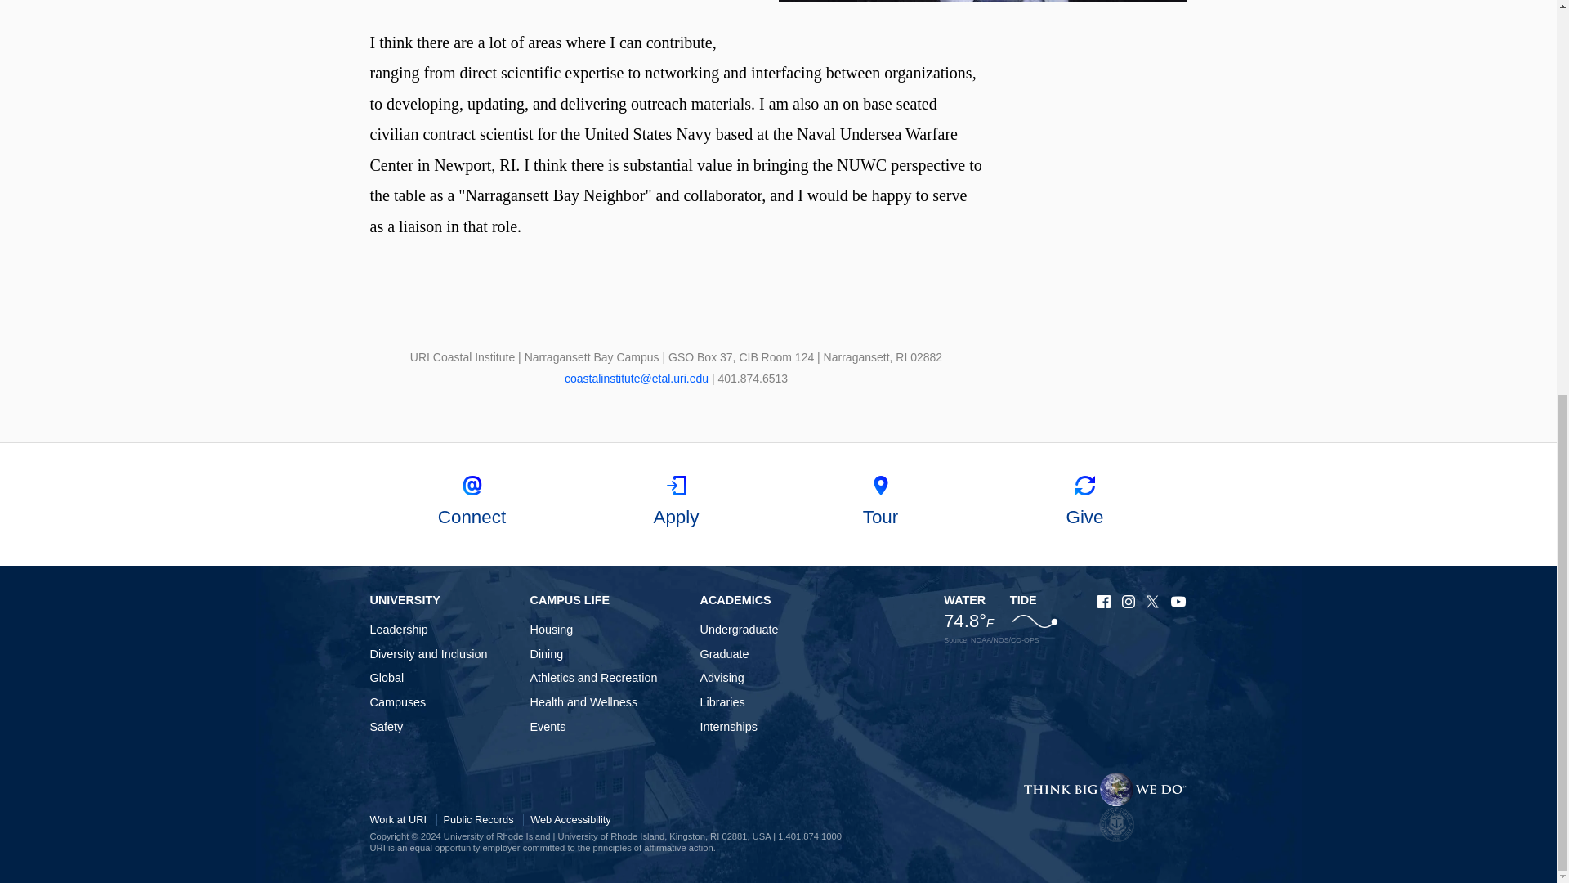 The height and width of the screenshot is (883, 1569). Describe the element at coordinates (676, 504) in the screenshot. I see `Apply` at that location.